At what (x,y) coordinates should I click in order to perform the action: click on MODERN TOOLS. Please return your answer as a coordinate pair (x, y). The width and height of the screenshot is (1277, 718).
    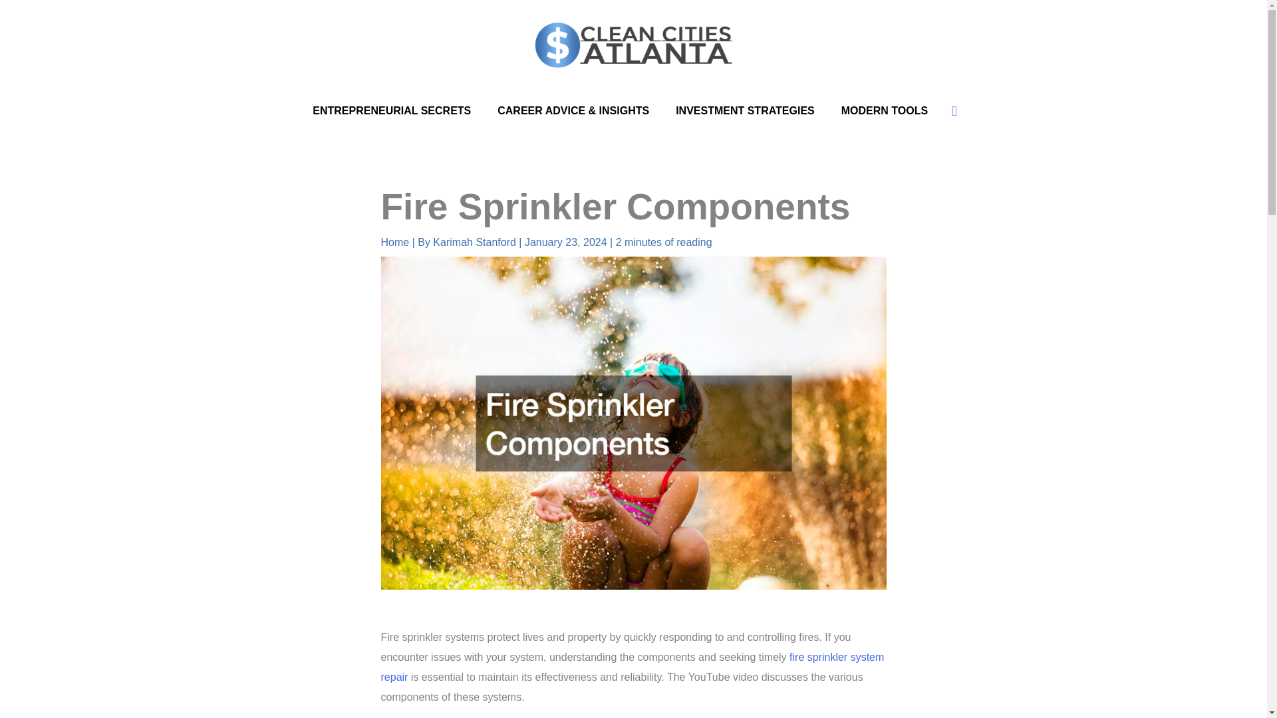
    Looking at the image, I should click on (885, 110).